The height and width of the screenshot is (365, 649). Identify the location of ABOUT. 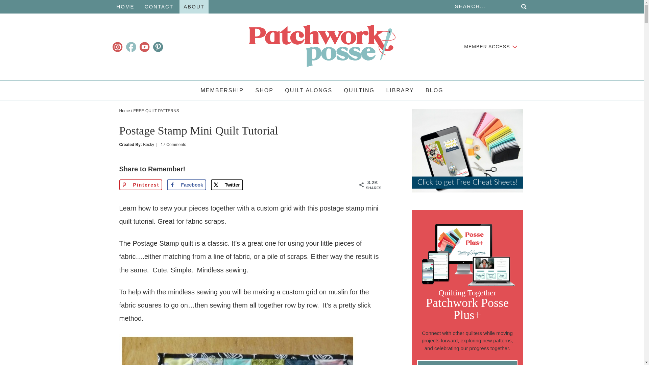
(194, 7).